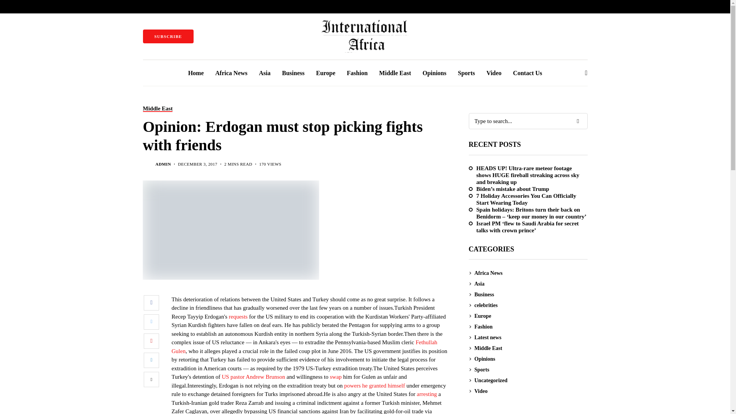 The image size is (736, 414). I want to click on Africa News, so click(232, 73).